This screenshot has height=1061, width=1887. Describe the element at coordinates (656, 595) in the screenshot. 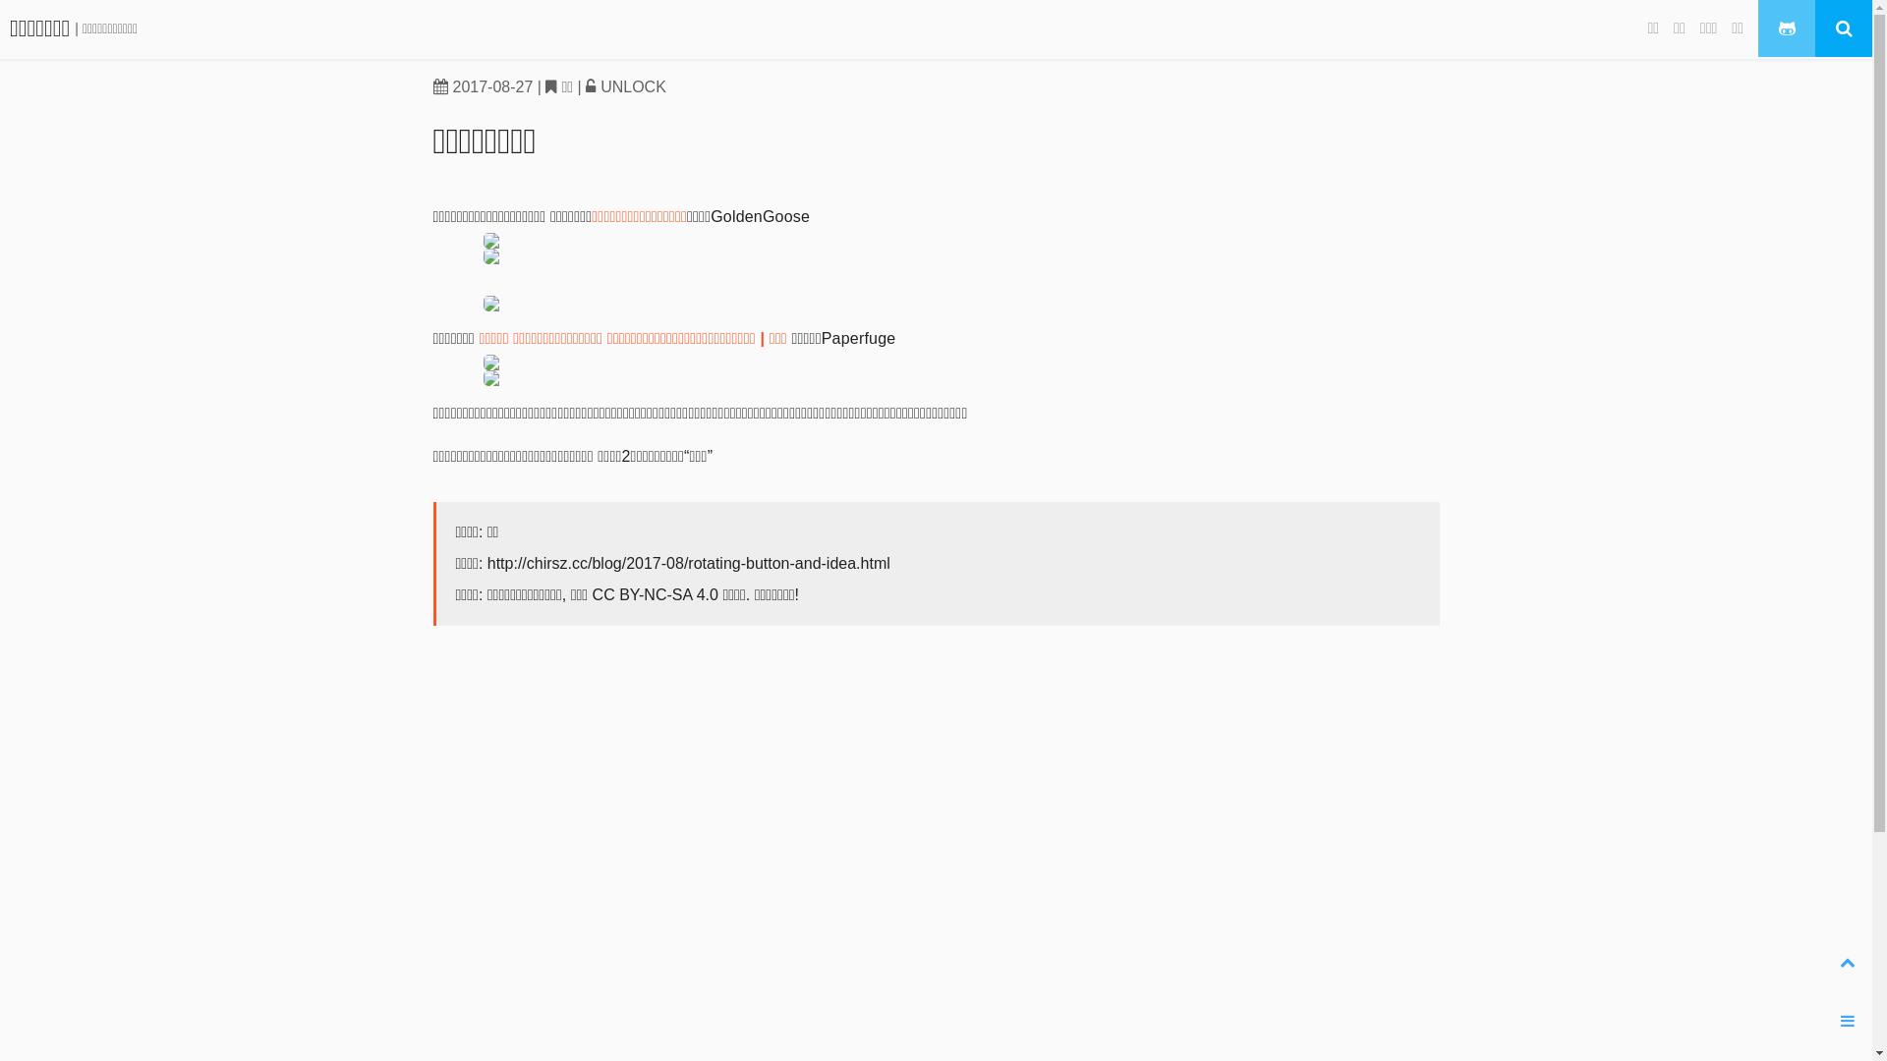

I see `CC BY-NC-SA 4.0` at that location.